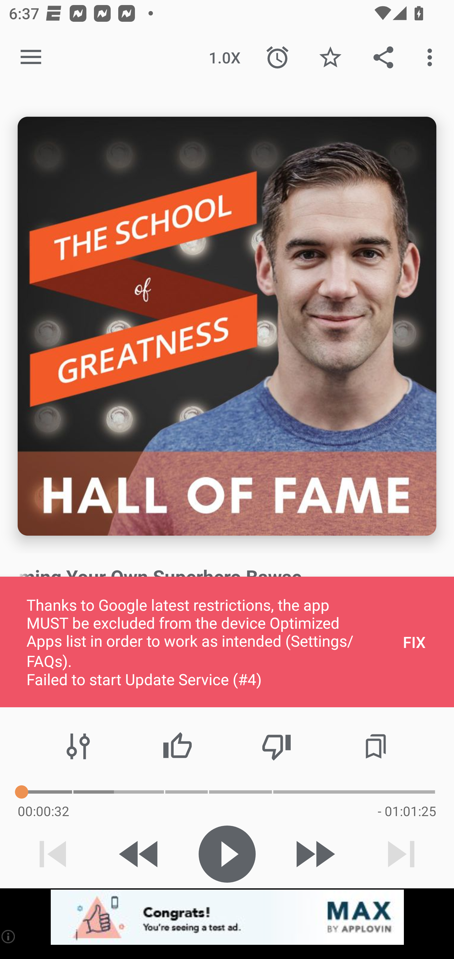 The height and width of the screenshot is (959, 454). I want to click on Thumbs down, so click(276, 746).